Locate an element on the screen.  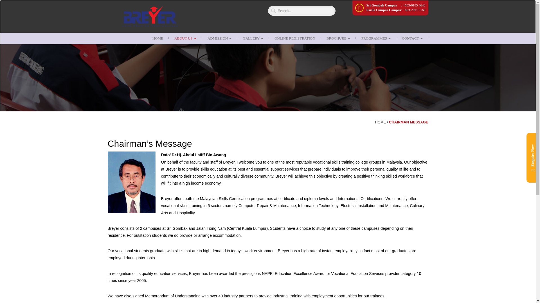
ABOUT US is located at coordinates (185, 38).